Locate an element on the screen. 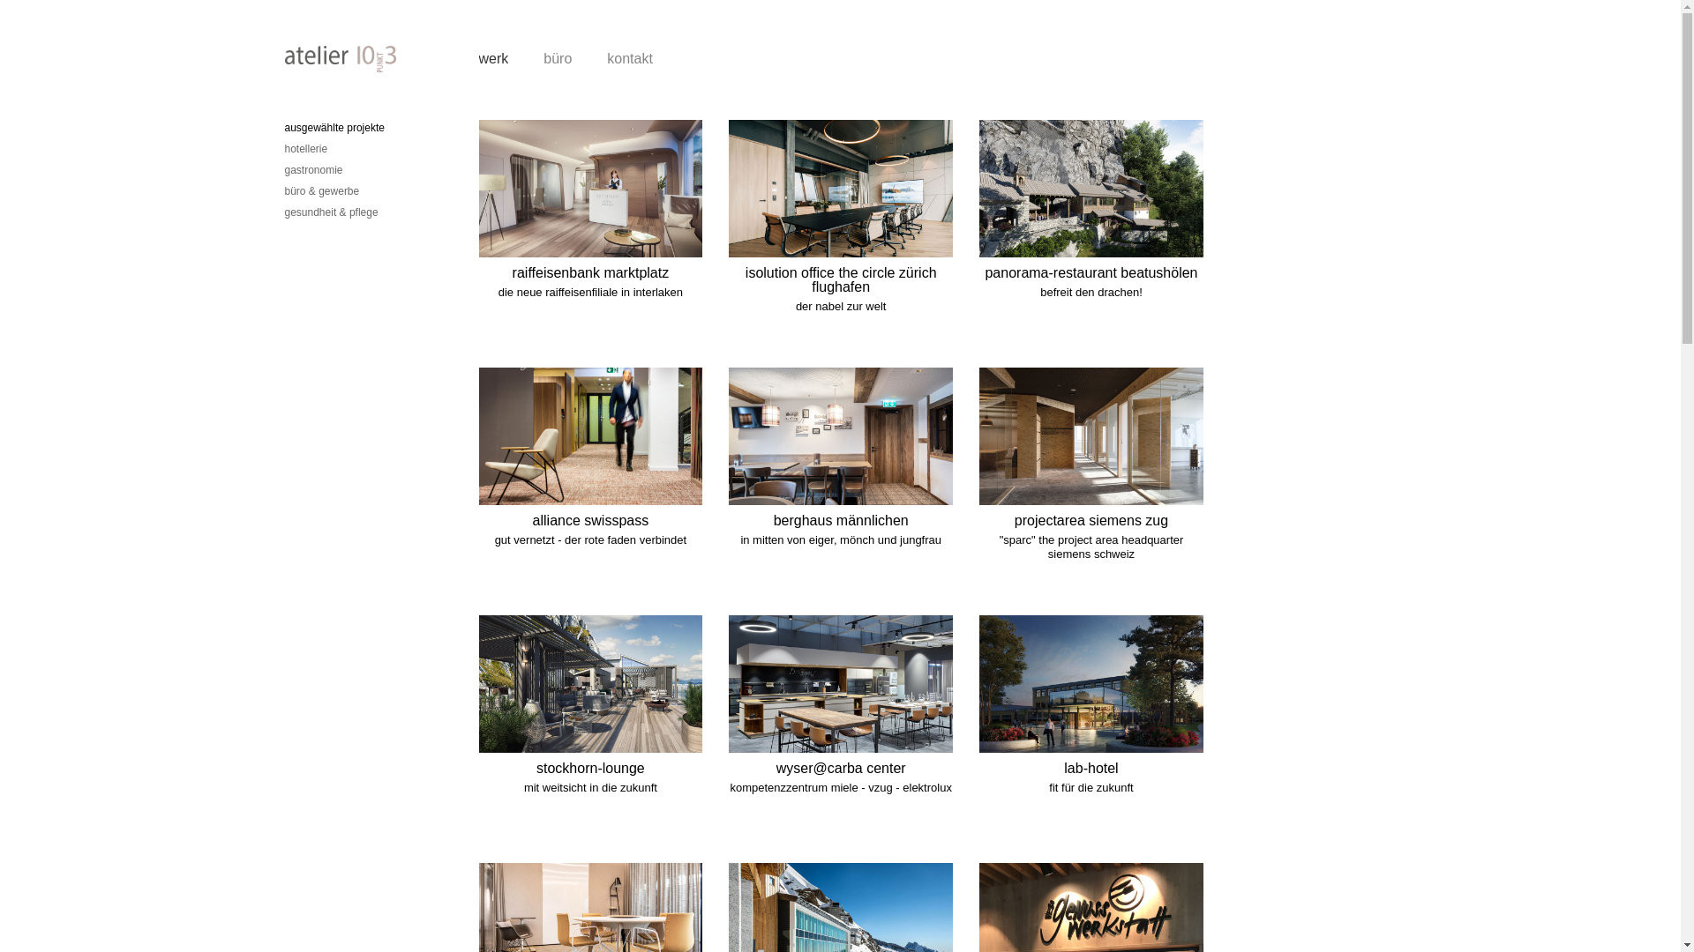 The width and height of the screenshot is (1694, 952). stockhorn-lounge
mit weitsicht in die zukunft is located at coordinates (603, 739).